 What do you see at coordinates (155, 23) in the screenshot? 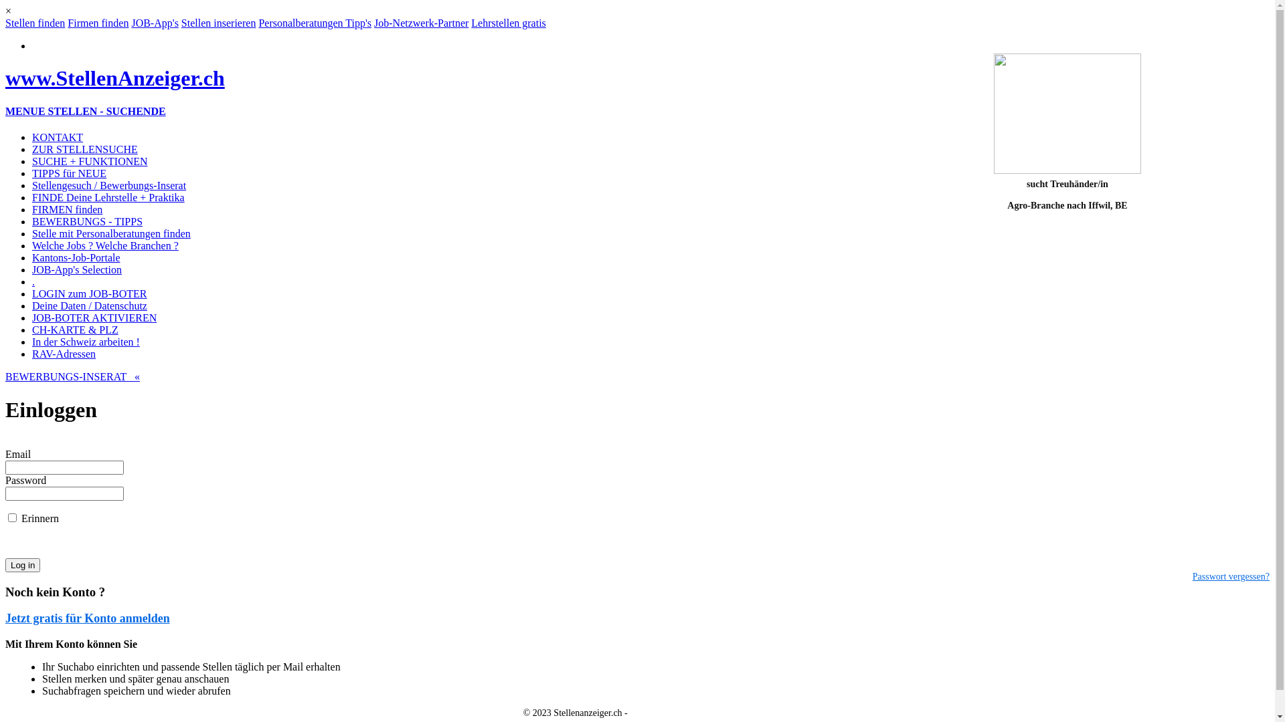
I see `JOB-App's` at bounding box center [155, 23].